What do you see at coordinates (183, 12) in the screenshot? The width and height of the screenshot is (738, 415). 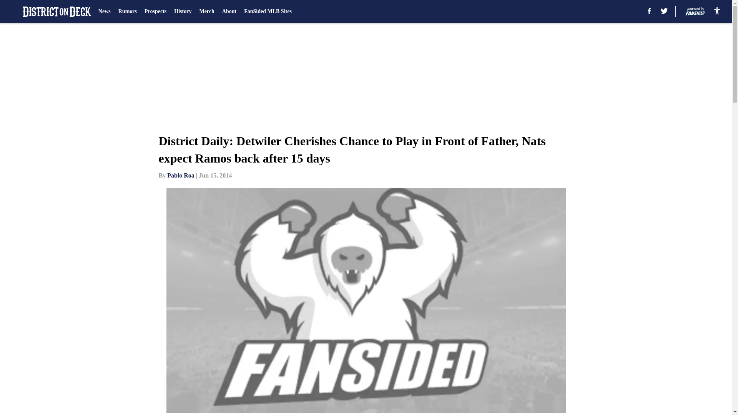 I see `History` at bounding box center [183, 12].